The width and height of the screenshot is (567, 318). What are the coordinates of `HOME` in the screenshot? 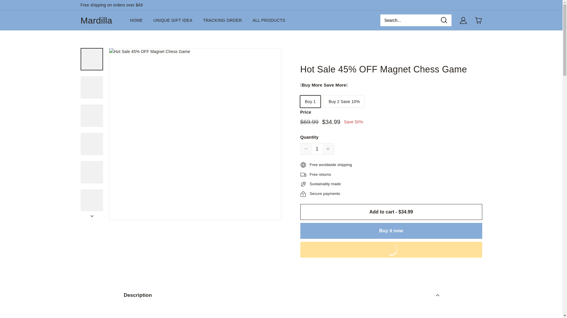 It's located at (136, 20).